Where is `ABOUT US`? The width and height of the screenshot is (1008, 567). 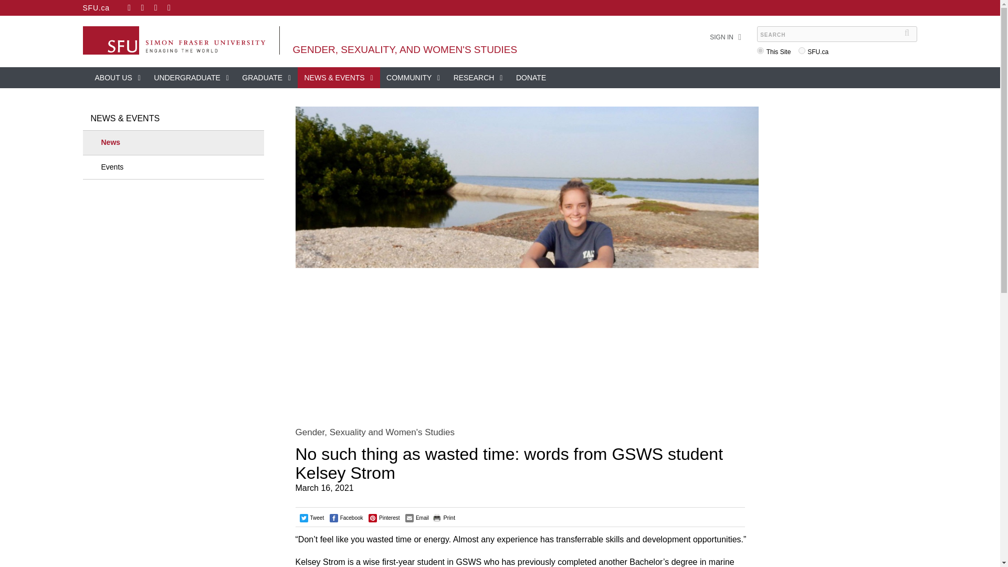 ABOUT US is located at coordinates (118, 78).